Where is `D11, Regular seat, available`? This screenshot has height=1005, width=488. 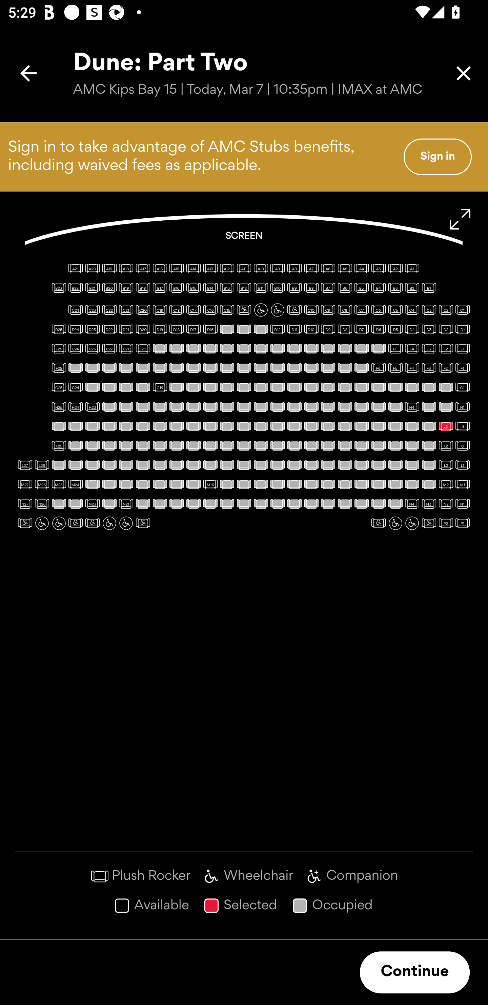
D11, Regular seat, available is located at coordinates (294, 329).